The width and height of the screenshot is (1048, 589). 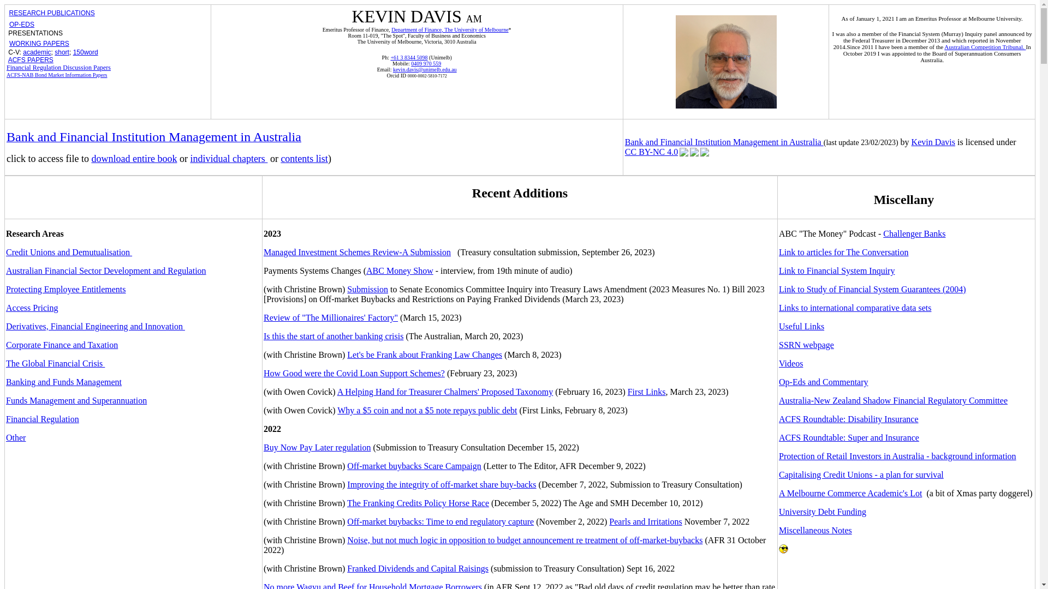 I want to click on Is this the start of another banking crisis, so click(x=334, y=336).